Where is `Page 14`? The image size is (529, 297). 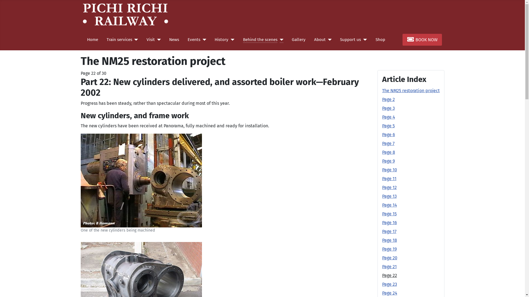
Page 14 is located at coordinates (389, 205).